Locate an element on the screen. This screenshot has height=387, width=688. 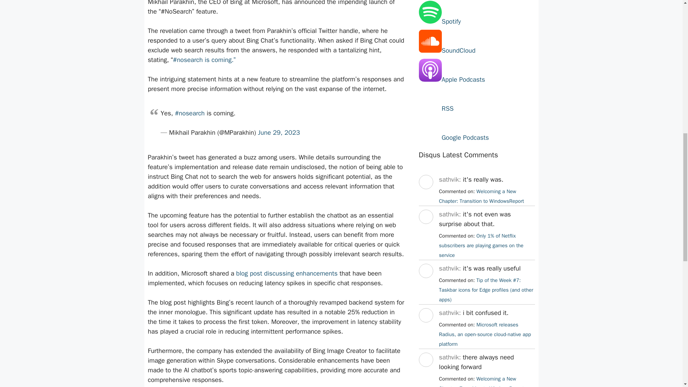
sathvik is located at coordinates (425, 329).